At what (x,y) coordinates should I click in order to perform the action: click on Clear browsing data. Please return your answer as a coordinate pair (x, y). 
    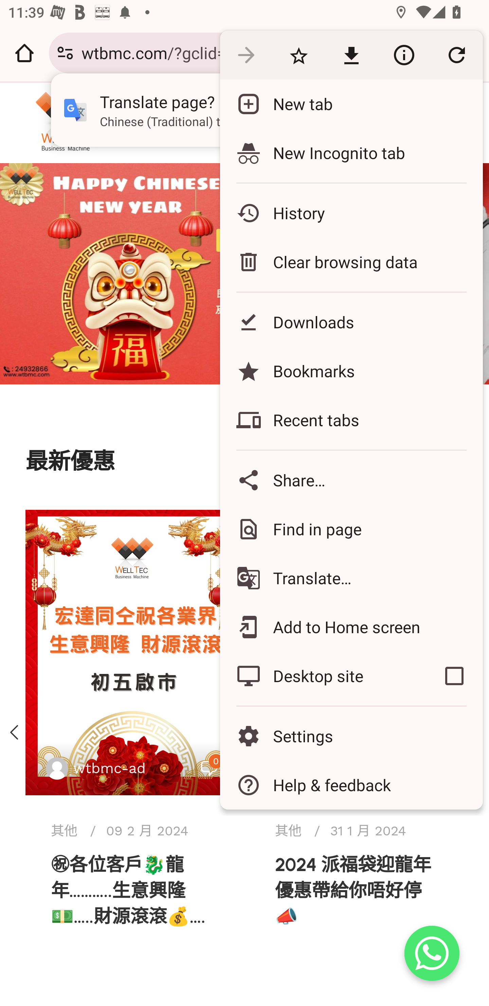
    Looking at the image, I should click on (351, 262).